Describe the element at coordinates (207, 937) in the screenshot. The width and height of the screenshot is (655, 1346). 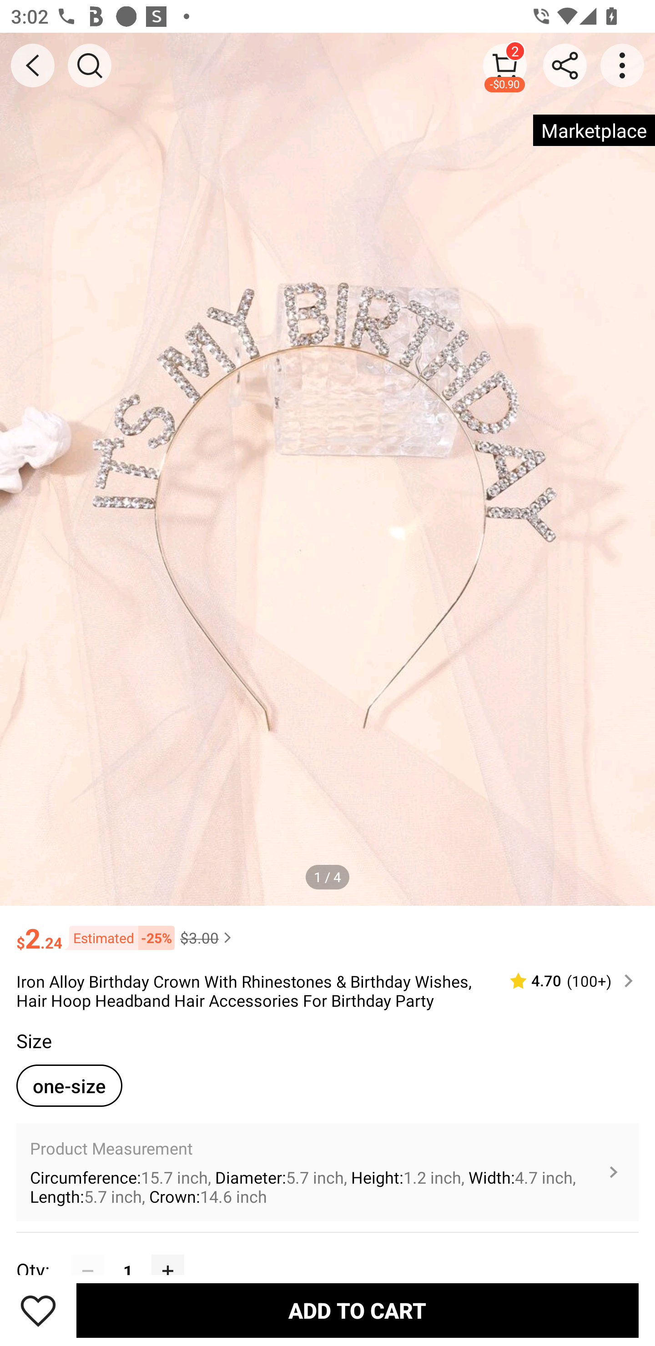
I see `$3.00` at that location.